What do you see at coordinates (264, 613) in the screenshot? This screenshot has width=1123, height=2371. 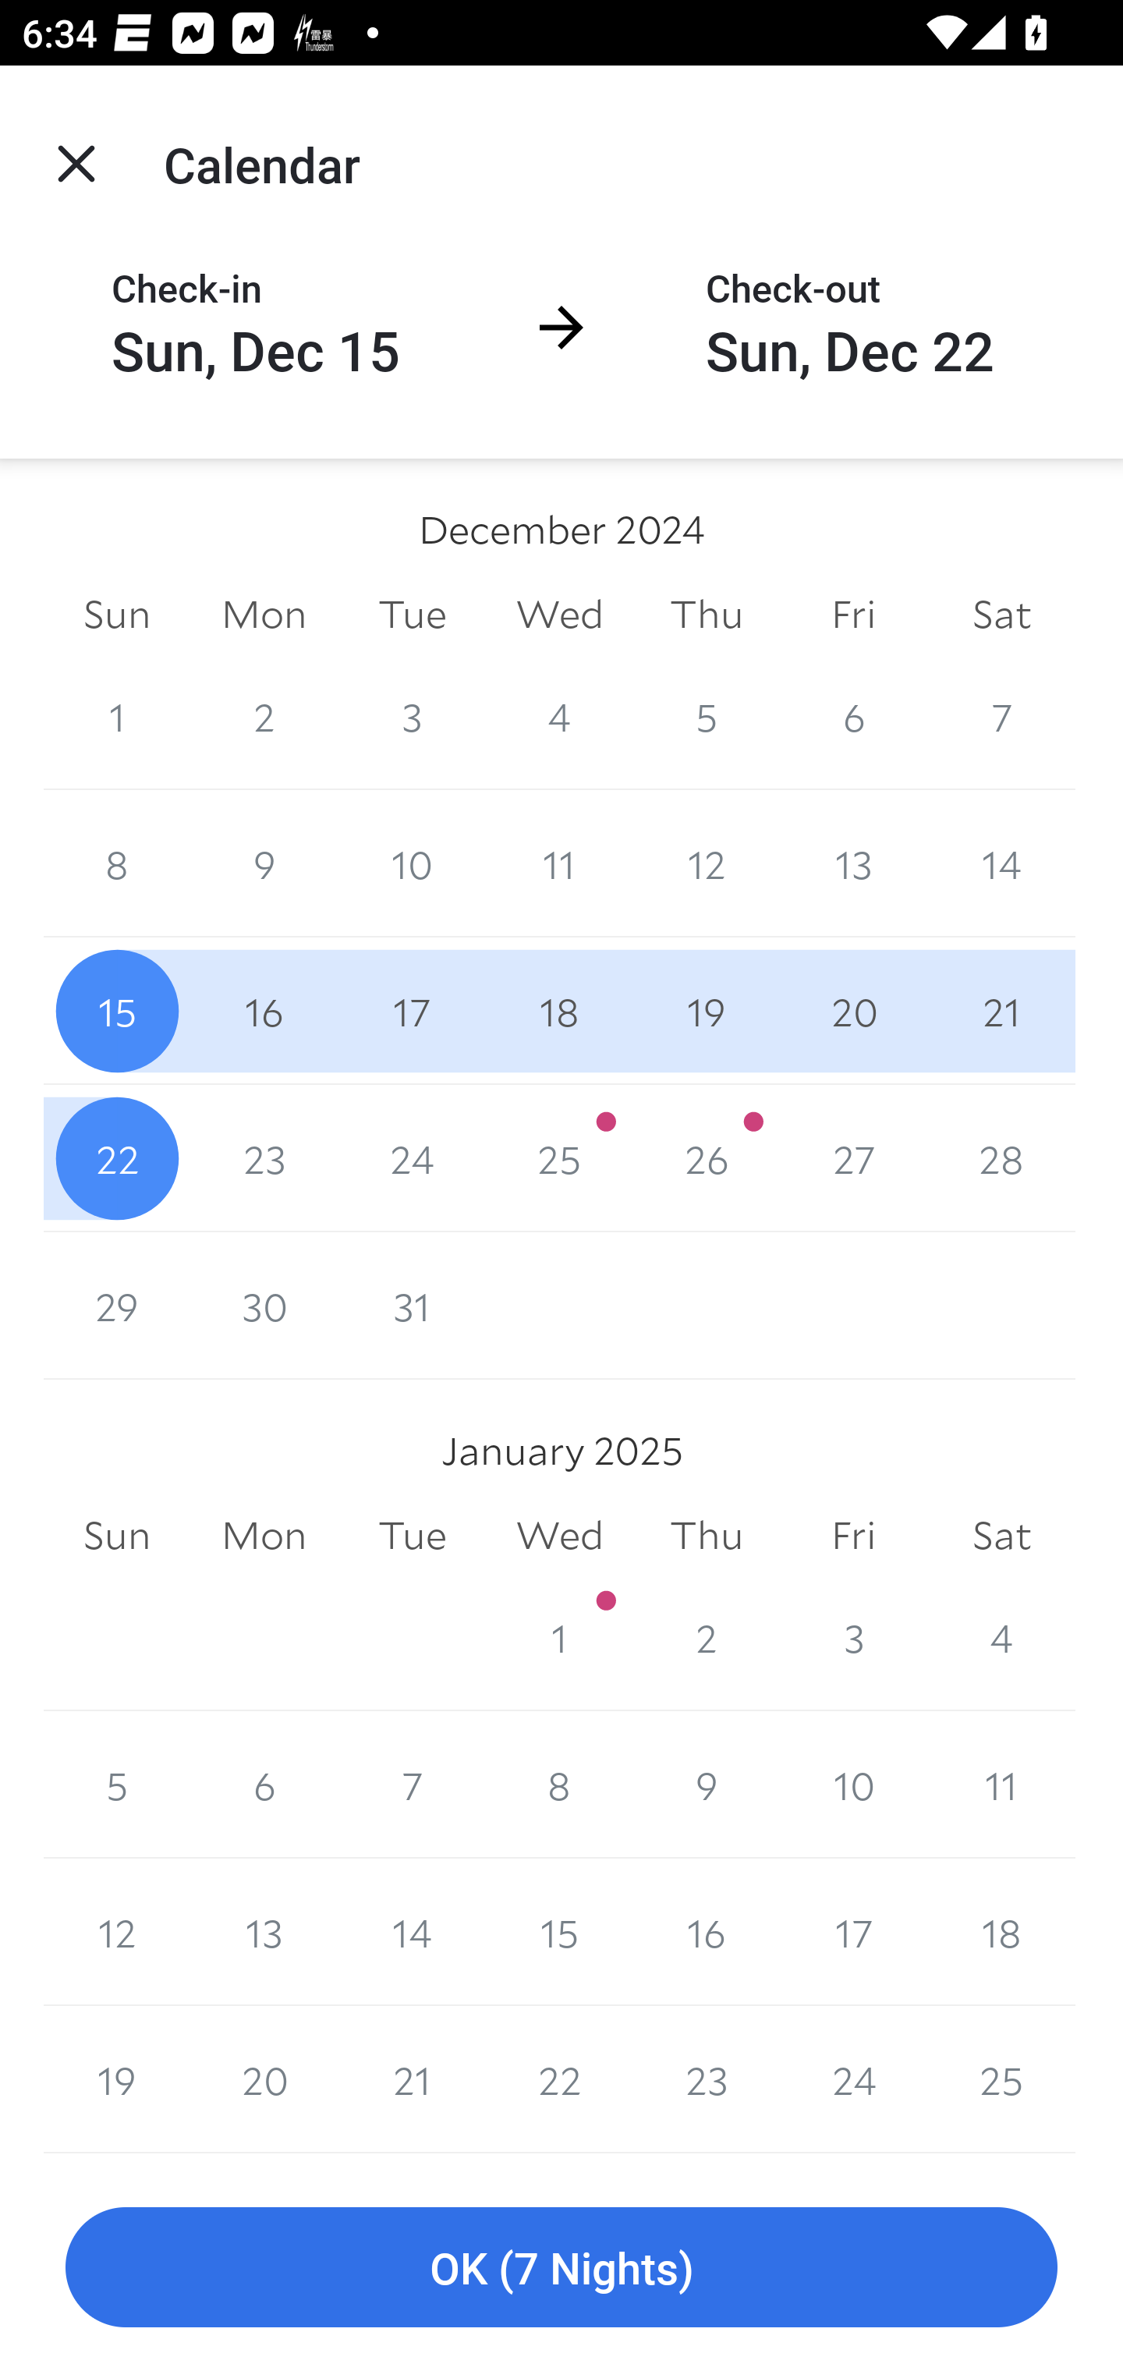 I see `Mon` at bounding box center [264, 613].